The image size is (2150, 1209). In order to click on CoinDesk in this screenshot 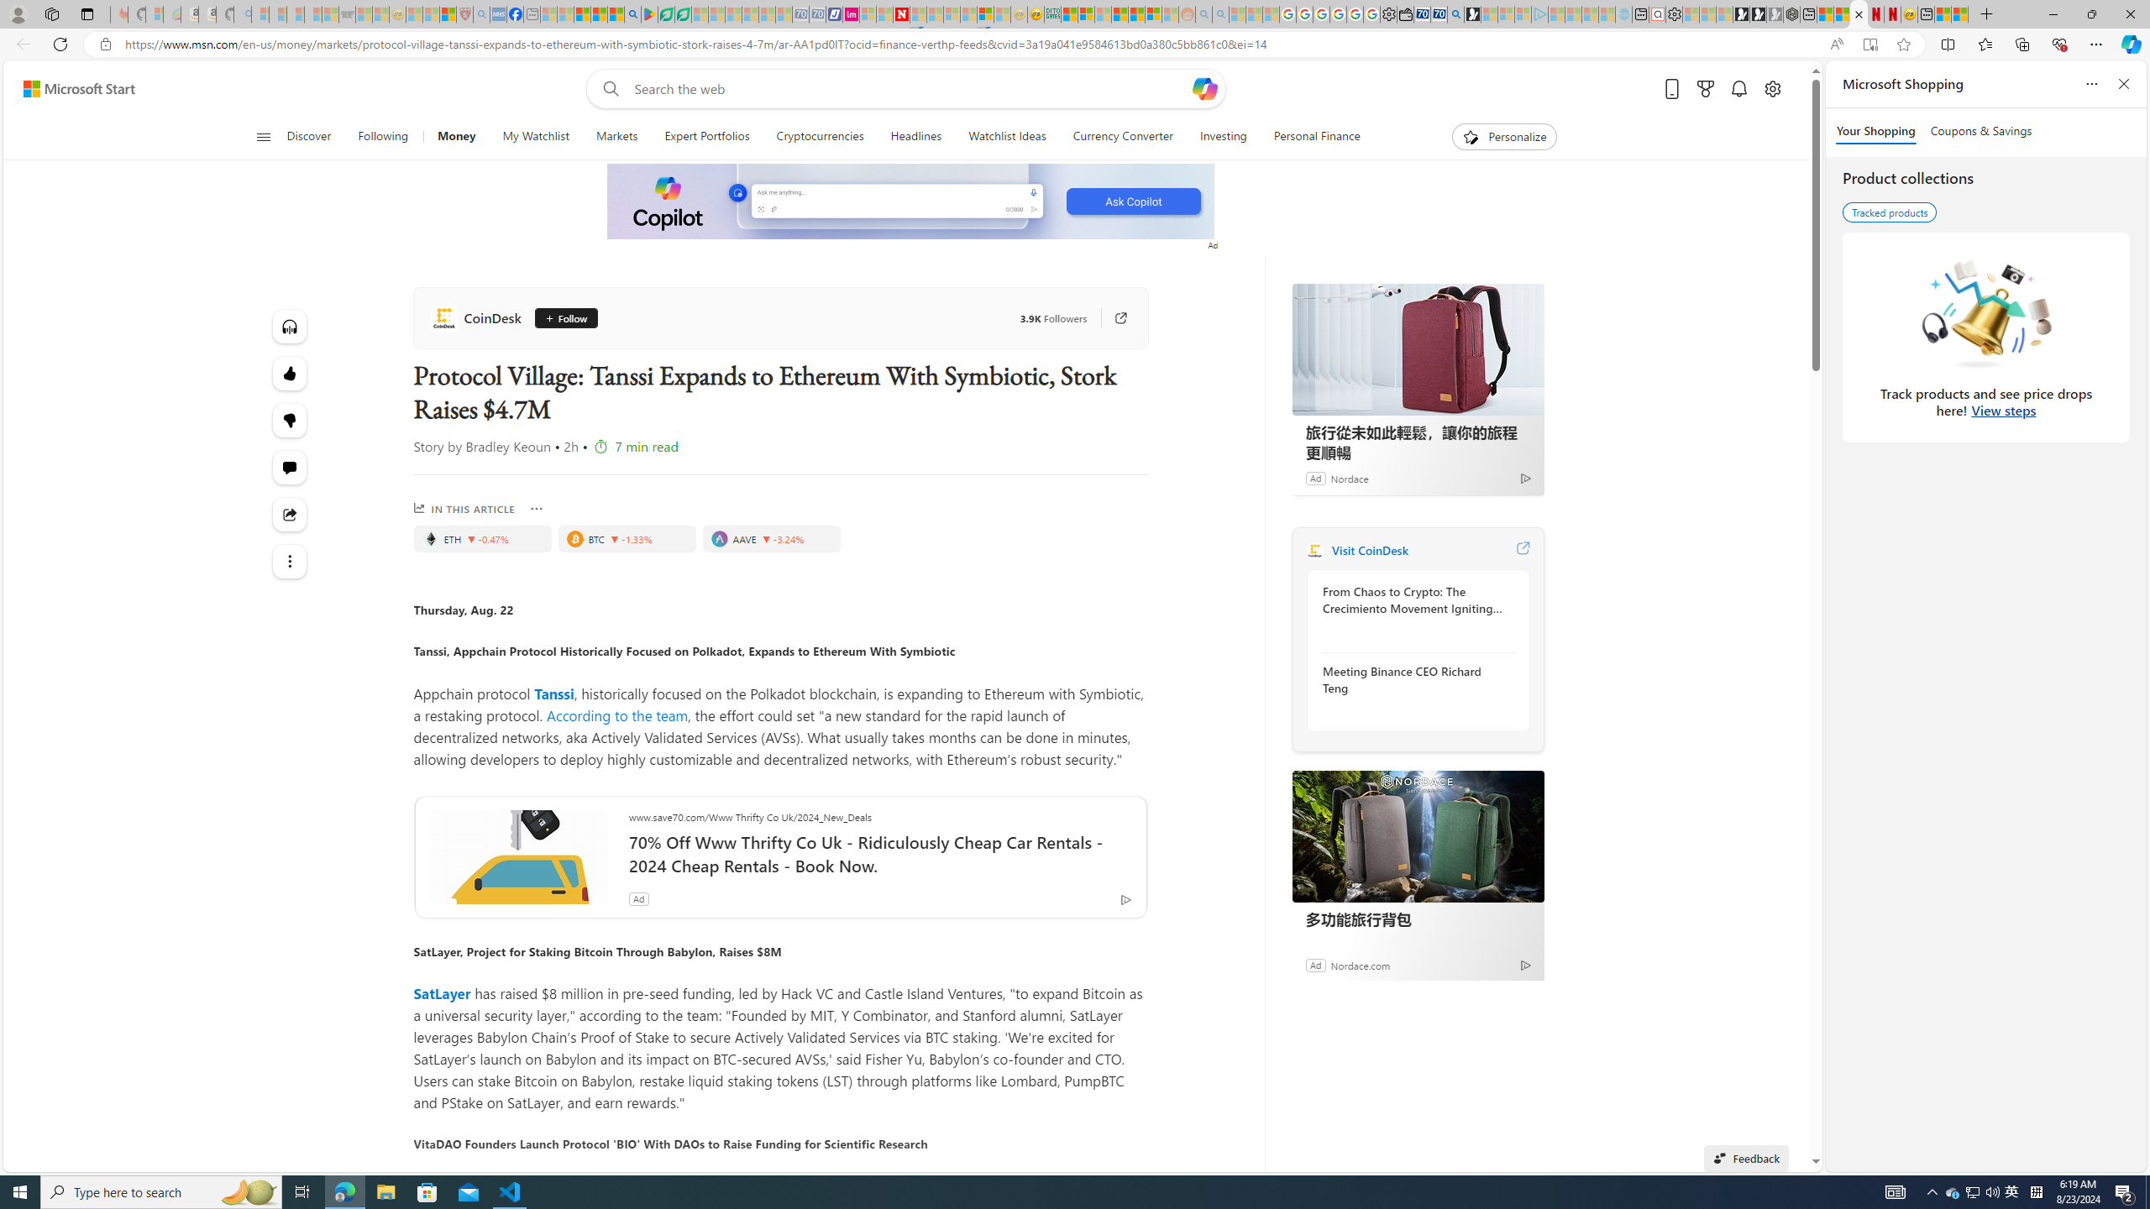, I will do `click(1314, 550)`.